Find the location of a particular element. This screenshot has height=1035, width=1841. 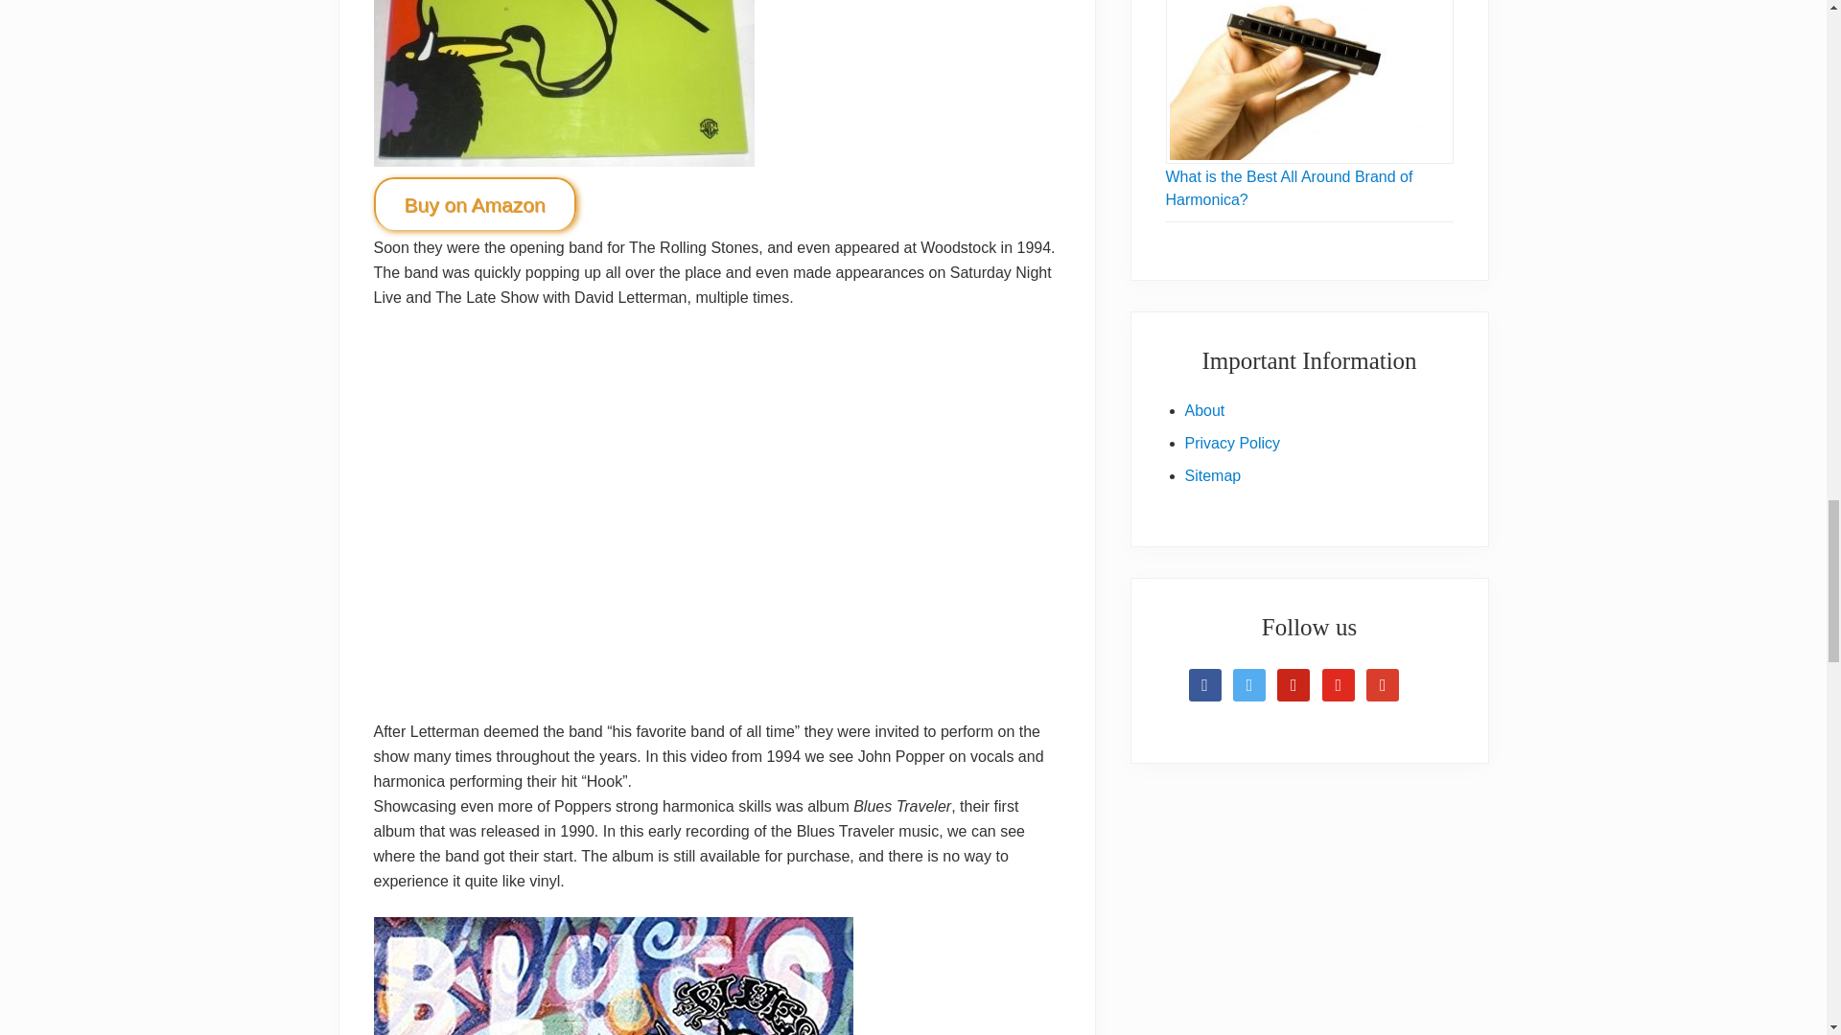

Follow Me is located at coordinates (1249, 684).